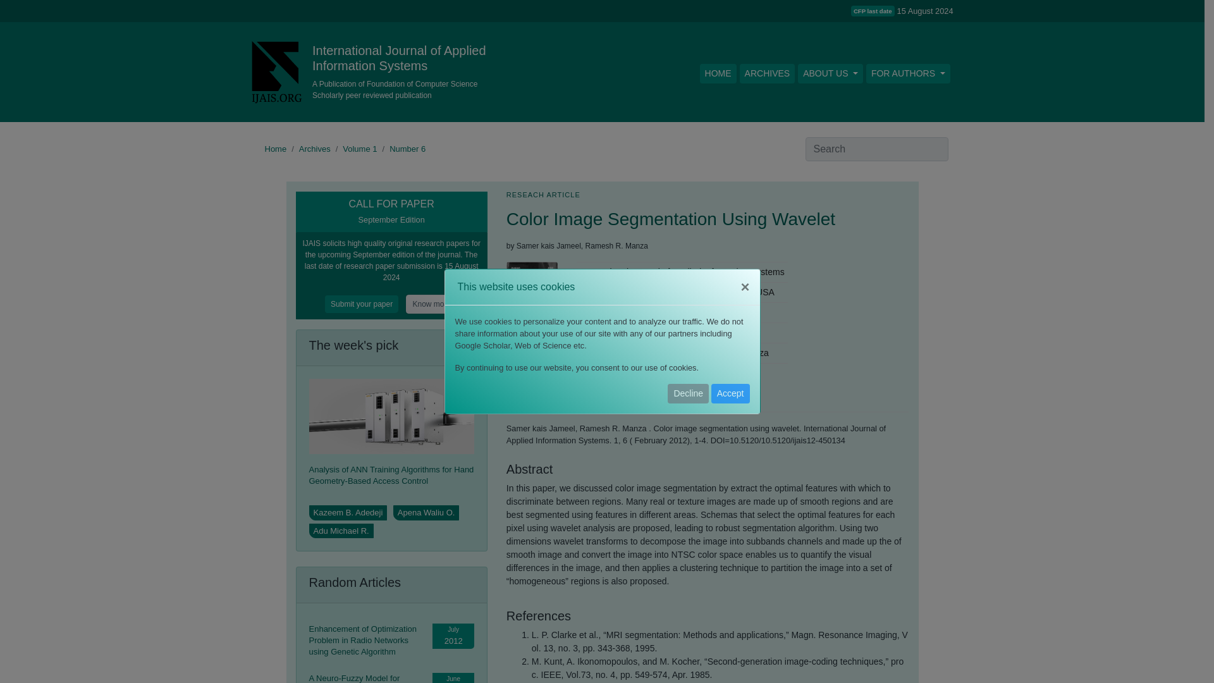  What do you see at coordinates (830, 73) in the screenshot?
I see `ABOUT US` at bounding box center [830, 73].